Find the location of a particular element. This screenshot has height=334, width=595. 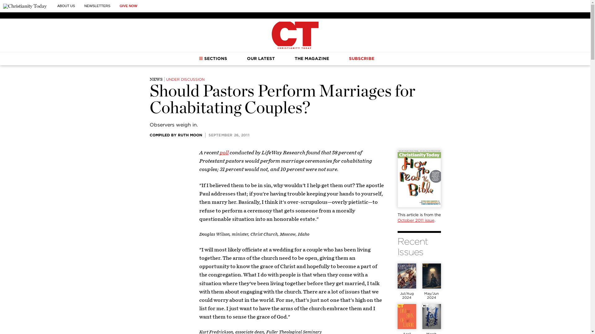

NEWSLETTERS is located at coordinates (97, 6).